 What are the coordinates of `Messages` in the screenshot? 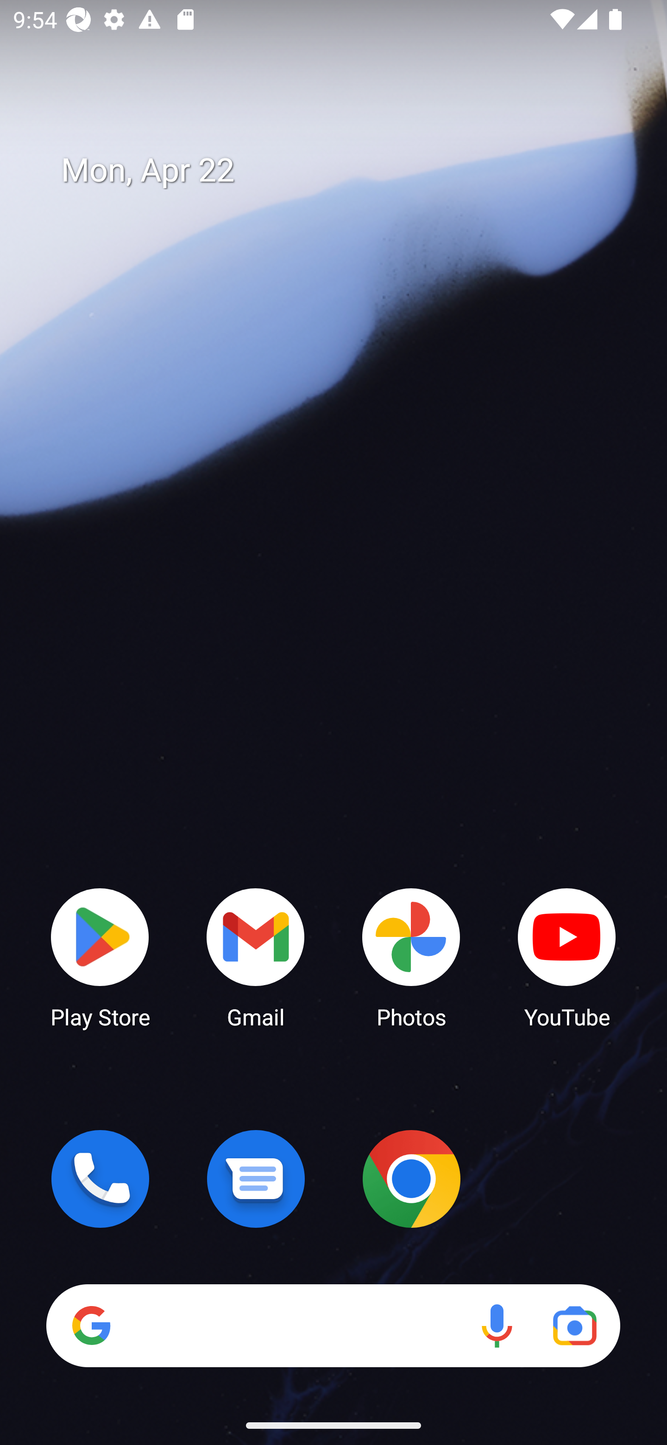 It's located at (256, 1179).